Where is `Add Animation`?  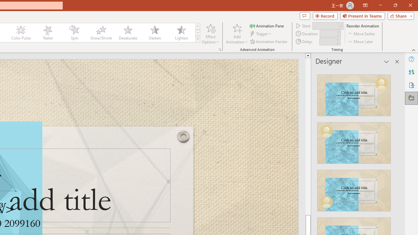 Add Animation is located at coordinates (237, 33).